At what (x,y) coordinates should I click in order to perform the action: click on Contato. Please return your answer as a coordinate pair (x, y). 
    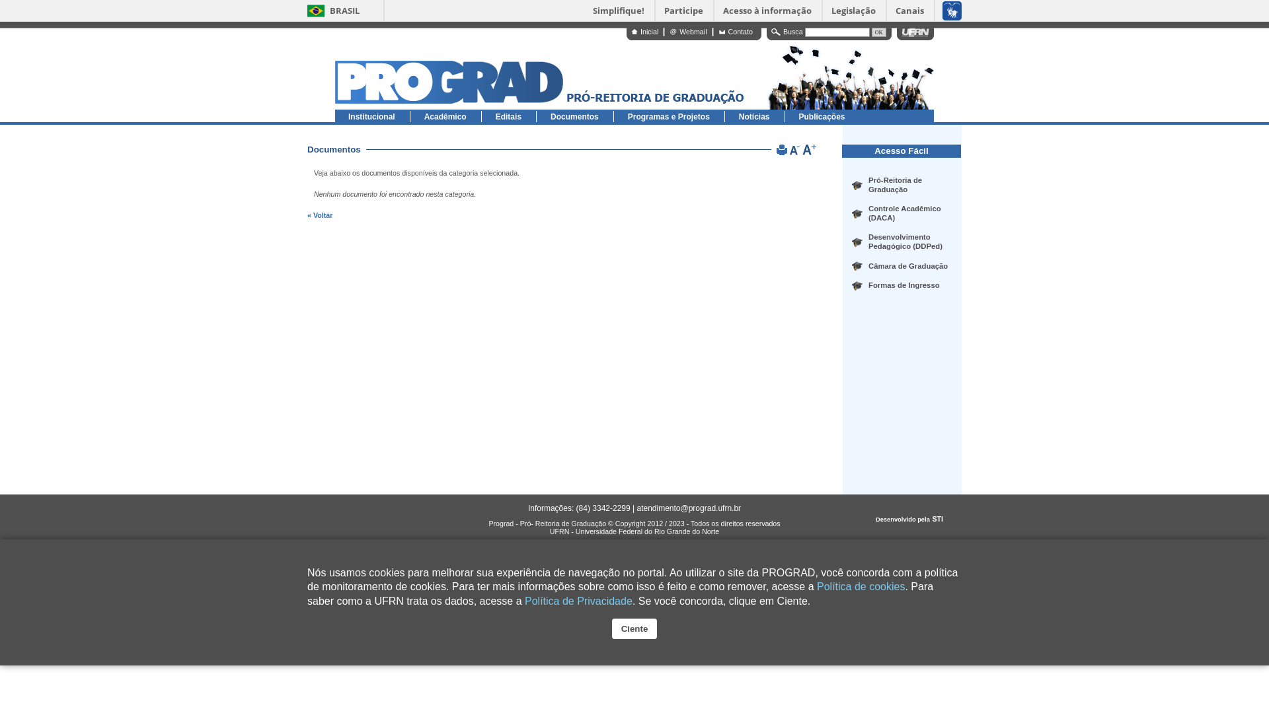
    Looking at the image, I should click on (736, 32).